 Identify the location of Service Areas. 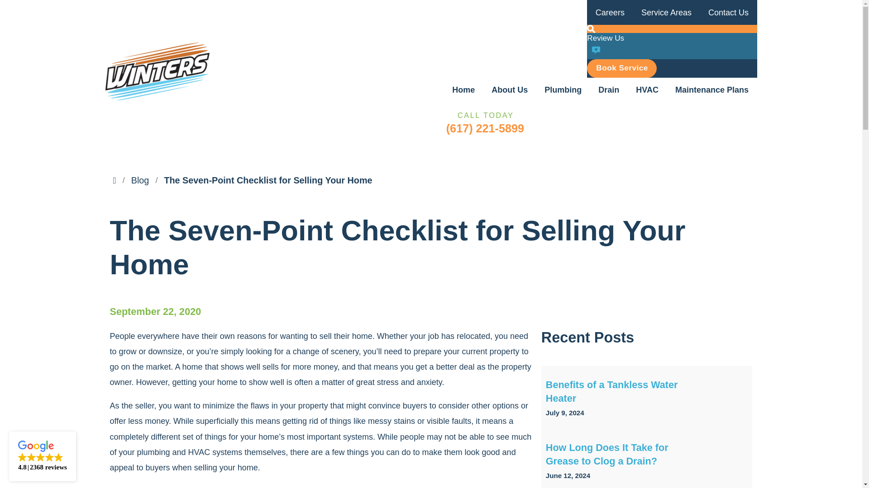
(666, 13).